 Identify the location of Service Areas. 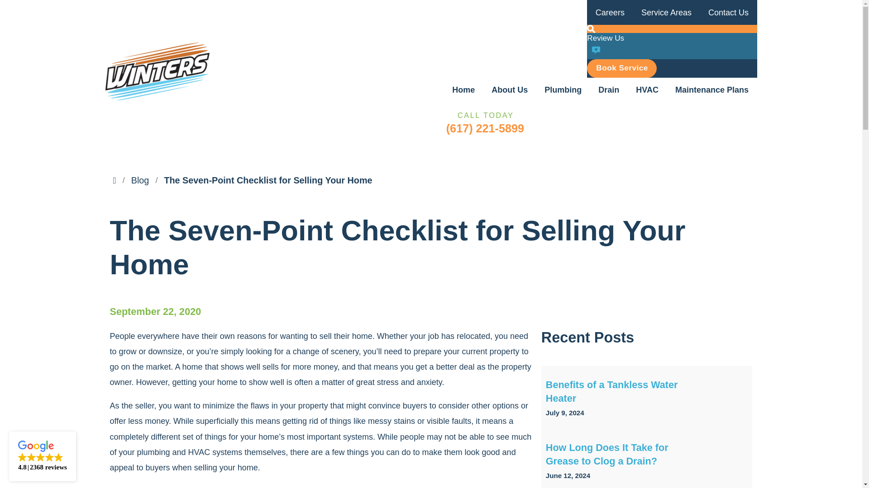
(666, 13).